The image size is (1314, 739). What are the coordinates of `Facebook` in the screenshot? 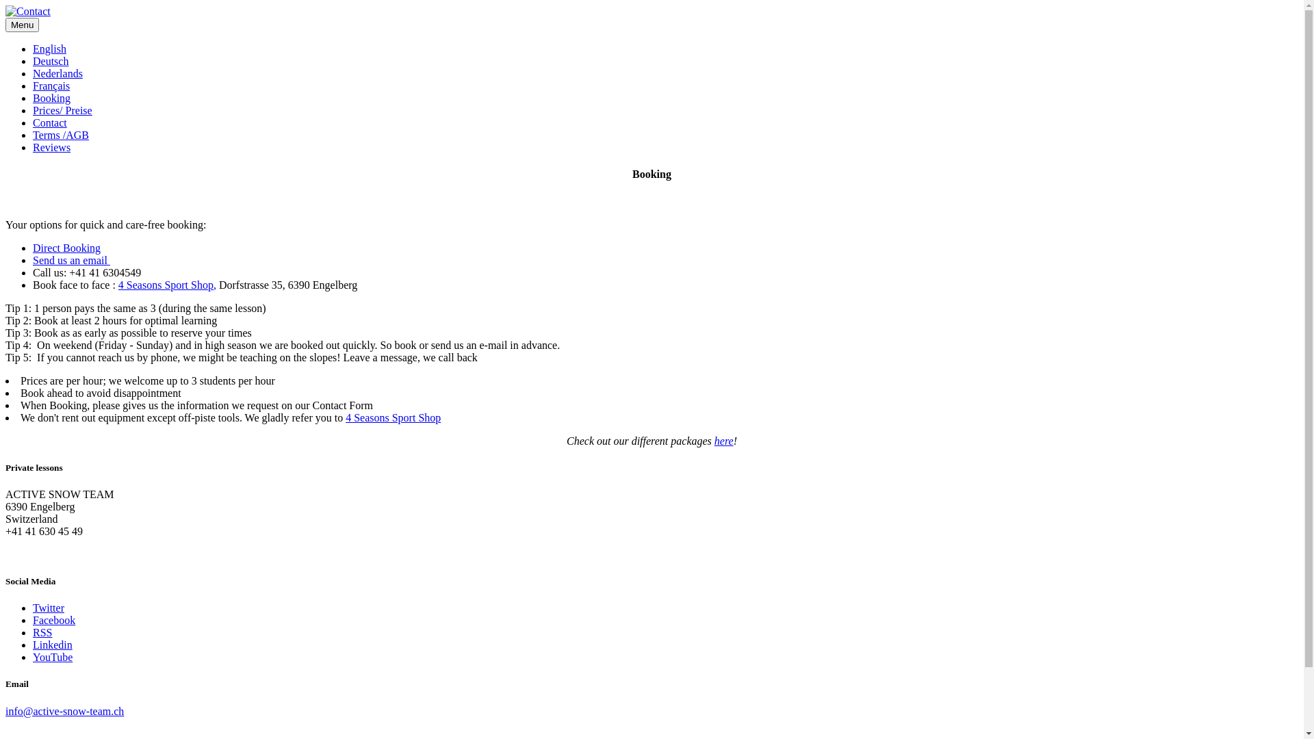 It's located at (54, 620).